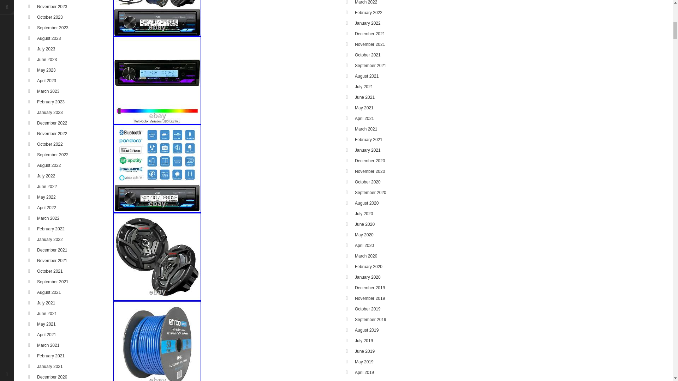 The height and width of the screenshot is (381, 678). I want to click on July 2023, so click(46, 49).